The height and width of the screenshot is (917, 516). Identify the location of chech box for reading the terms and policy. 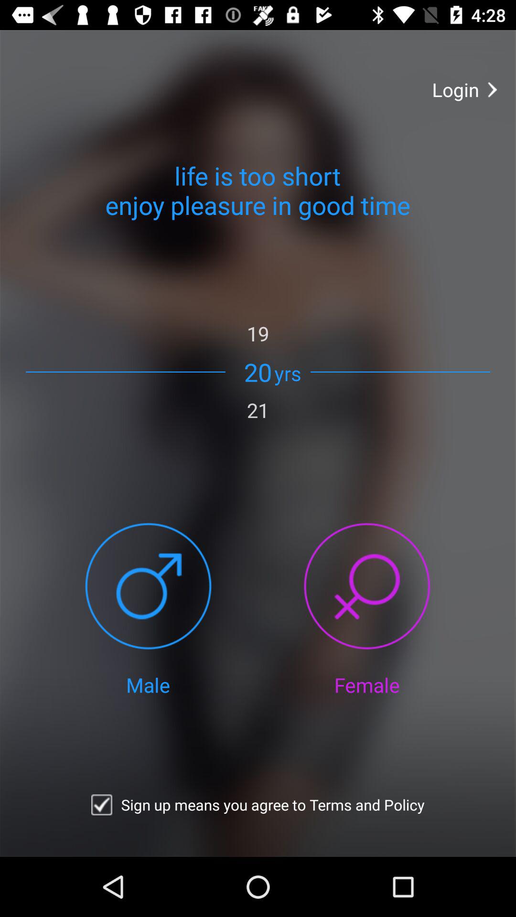
(101, 805).